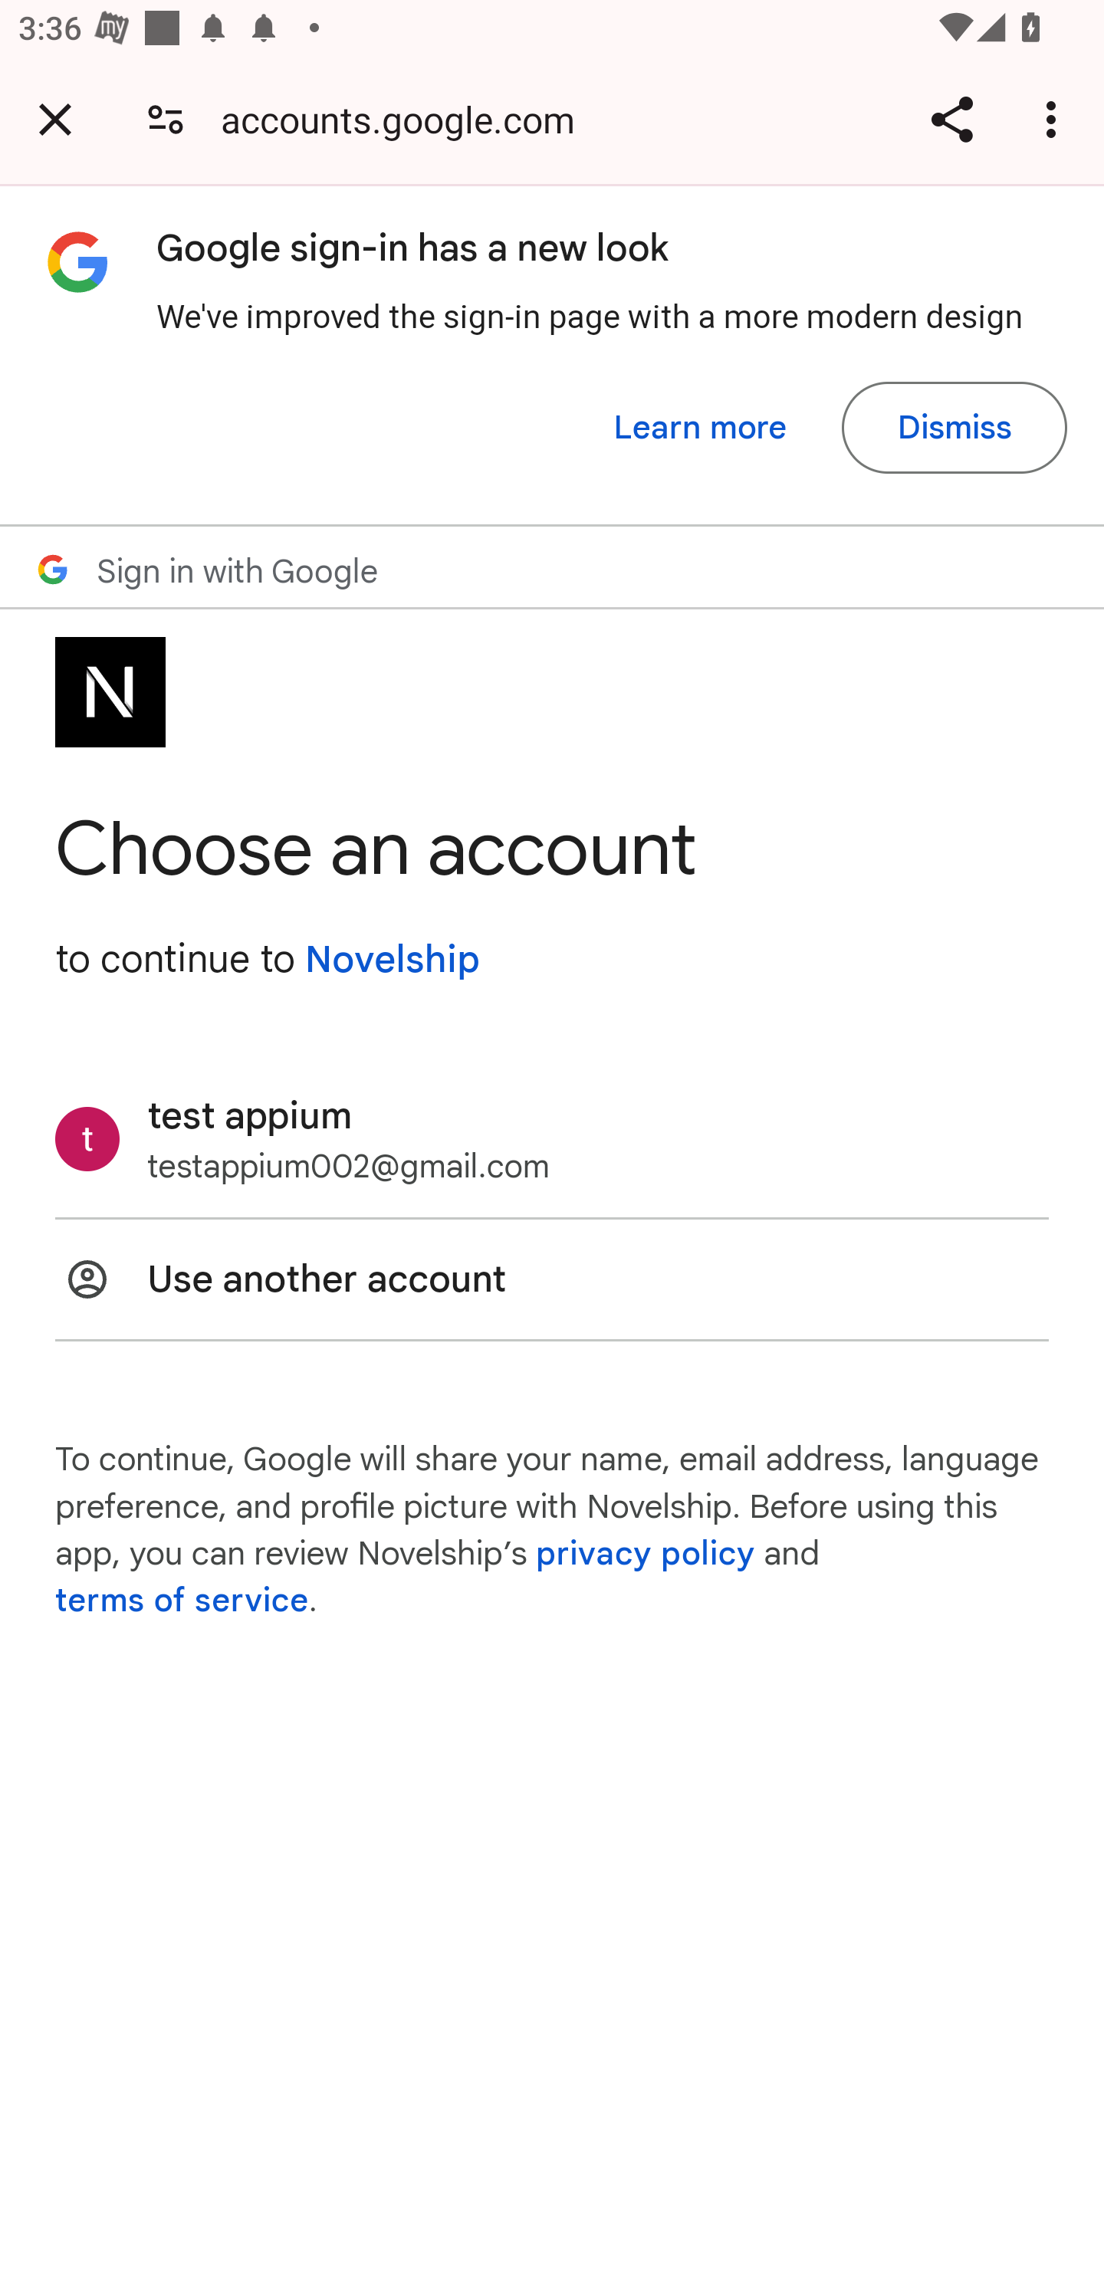 The height and width of the screenshot is (2269, 1104). What do you see at coordinates (392, 960) in the screenshot?
I see `Novelship` at bounding box center [392, 960].